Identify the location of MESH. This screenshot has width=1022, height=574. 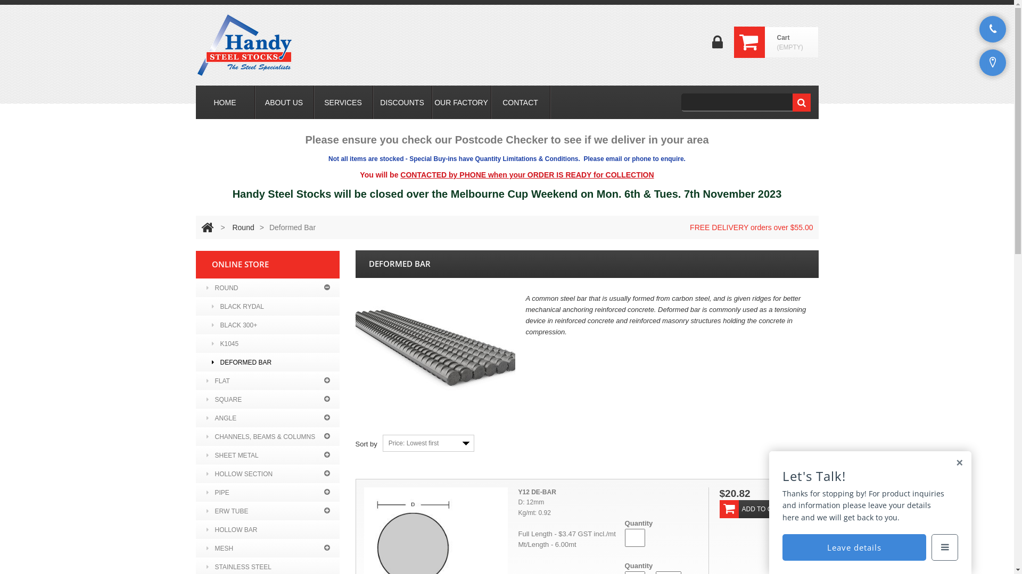
(268, 548).